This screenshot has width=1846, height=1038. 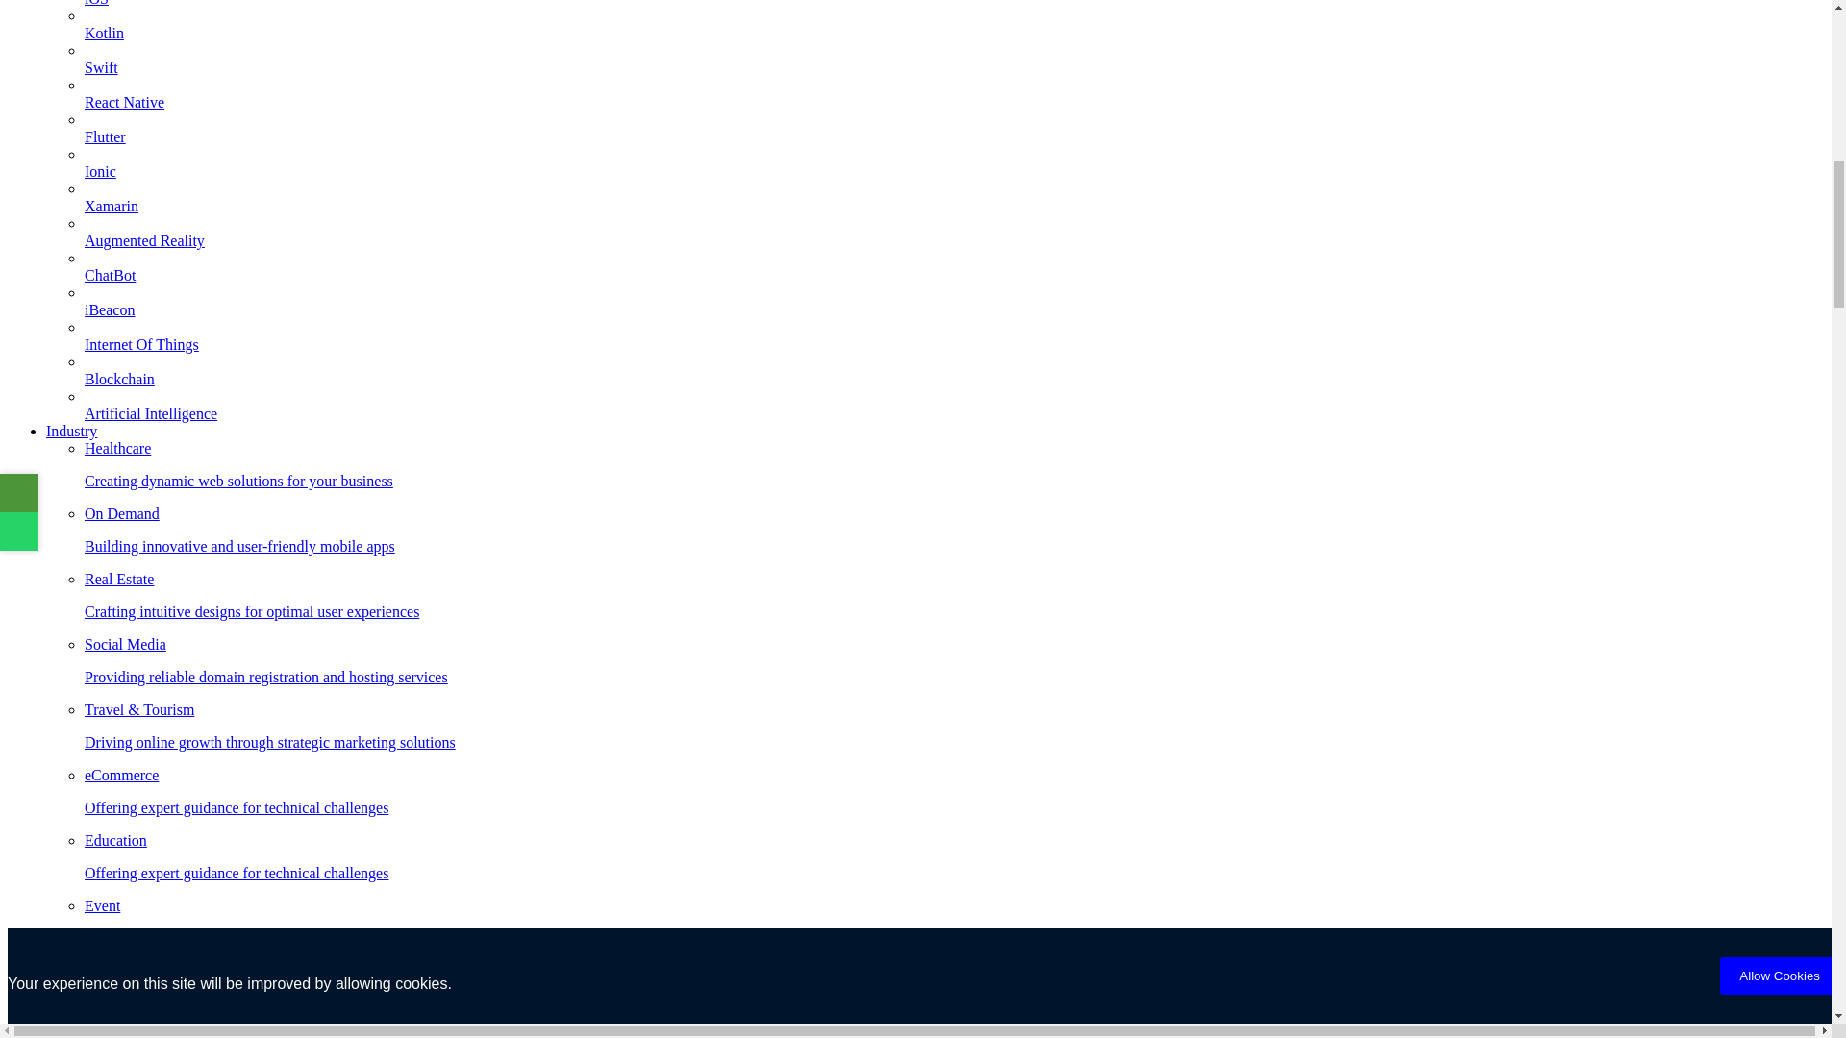 I want to click on Xamarin, so click(x=954, y=215).